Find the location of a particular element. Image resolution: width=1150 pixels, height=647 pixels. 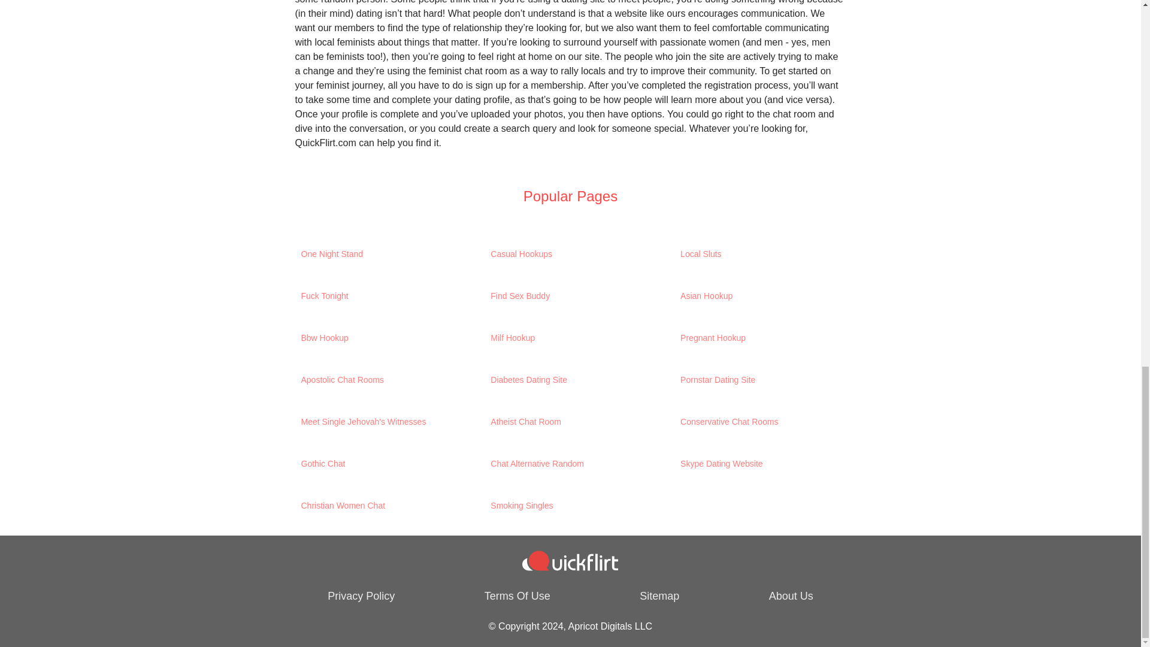

Apostolic Chat Rooms is located at coordinates (377, 380).